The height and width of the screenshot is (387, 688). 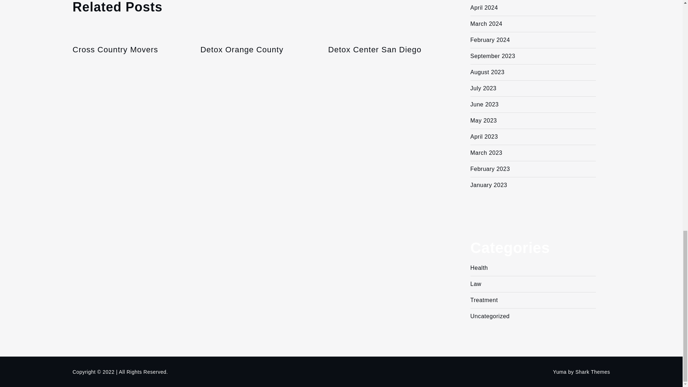 What do you see at coordinates (492, 56) in the screenshot?
I see `September 2023` at bounding box center [492, 56].